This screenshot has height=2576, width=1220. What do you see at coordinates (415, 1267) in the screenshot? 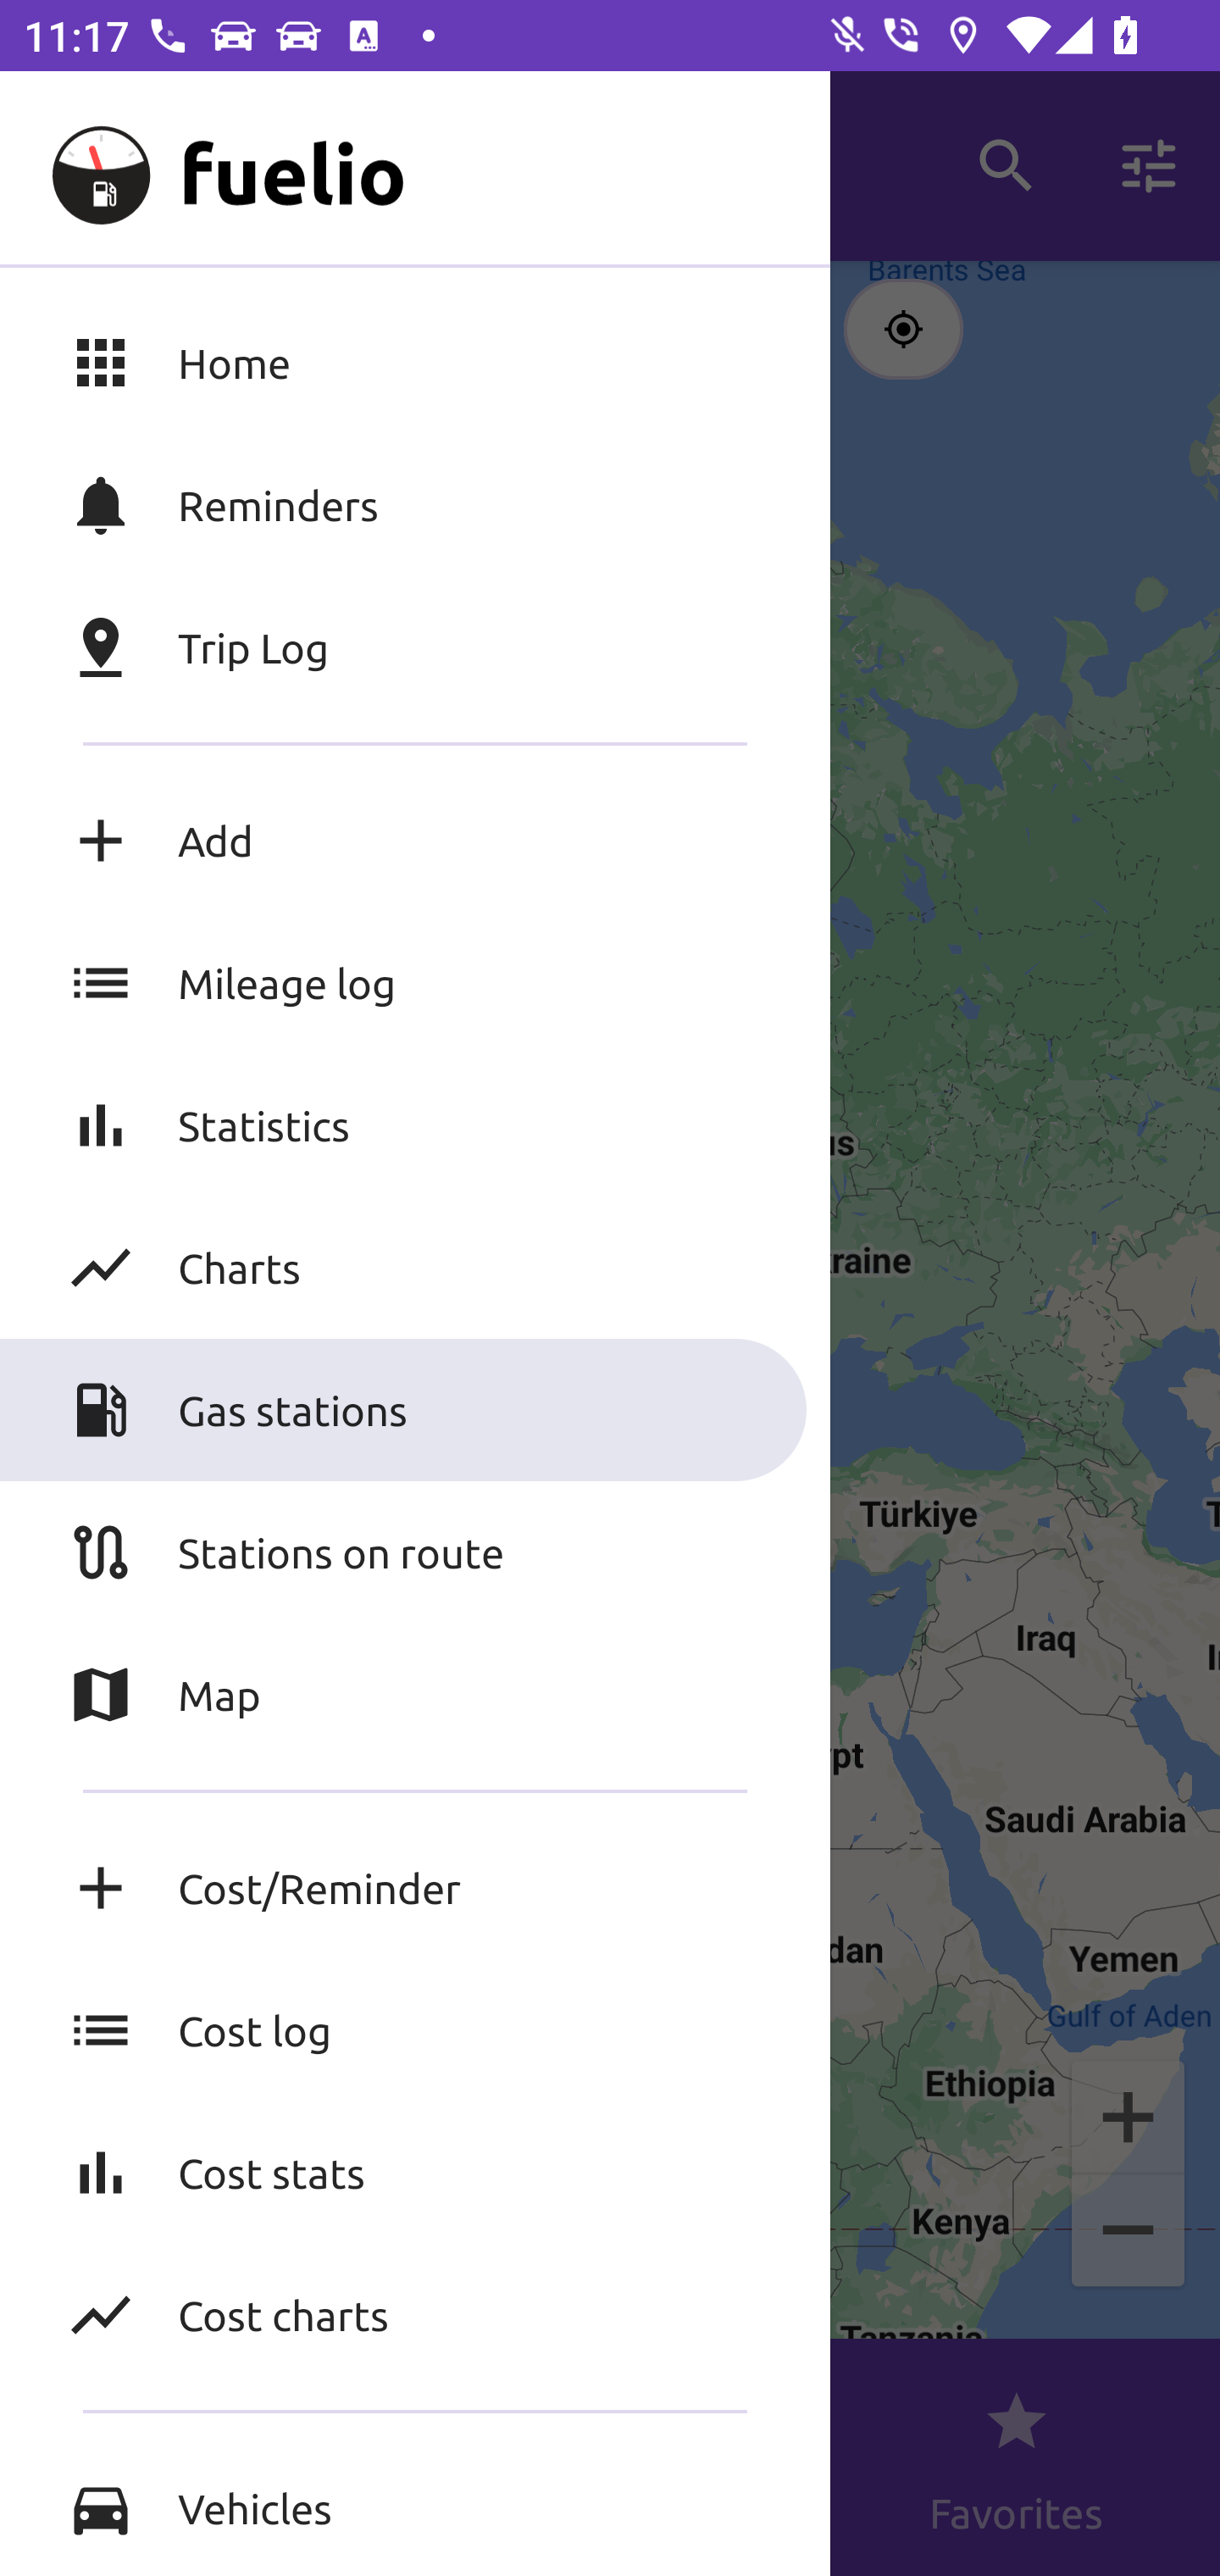
I see `Charts` at bounding box center [415, 1267].